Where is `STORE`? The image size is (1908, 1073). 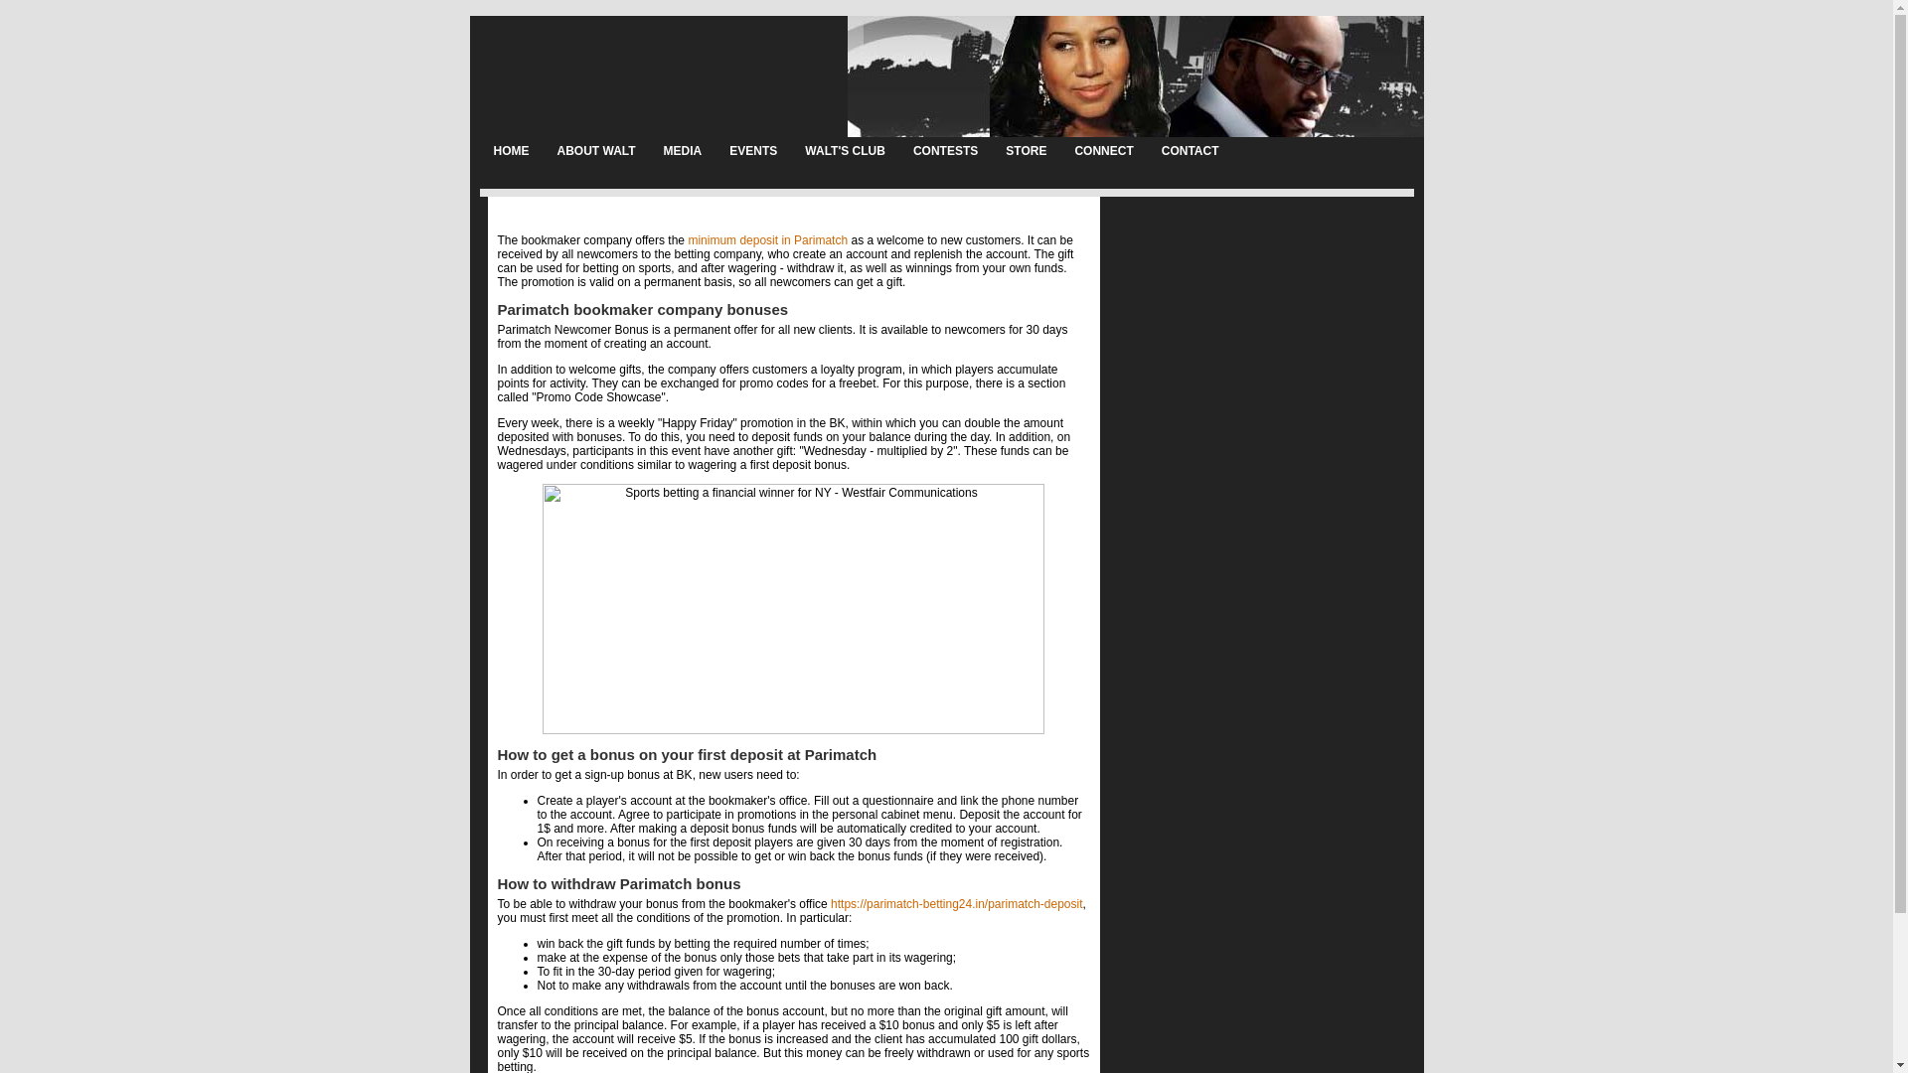
STORE is located at coordinates (1026, 151).